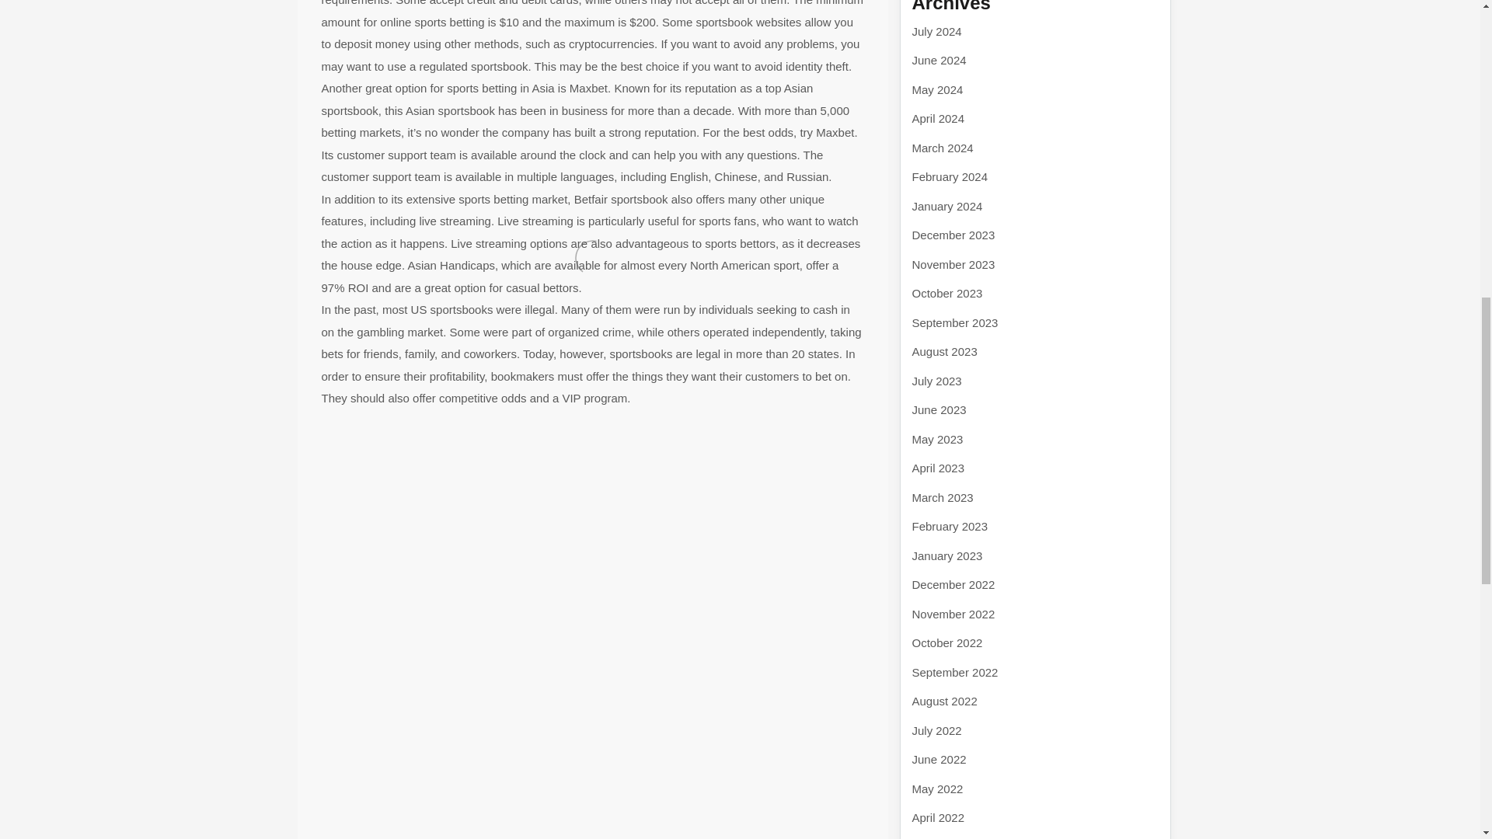  Describe the element at coordinates (953, 264) in the screenshot. I see `November 2023` at that location.